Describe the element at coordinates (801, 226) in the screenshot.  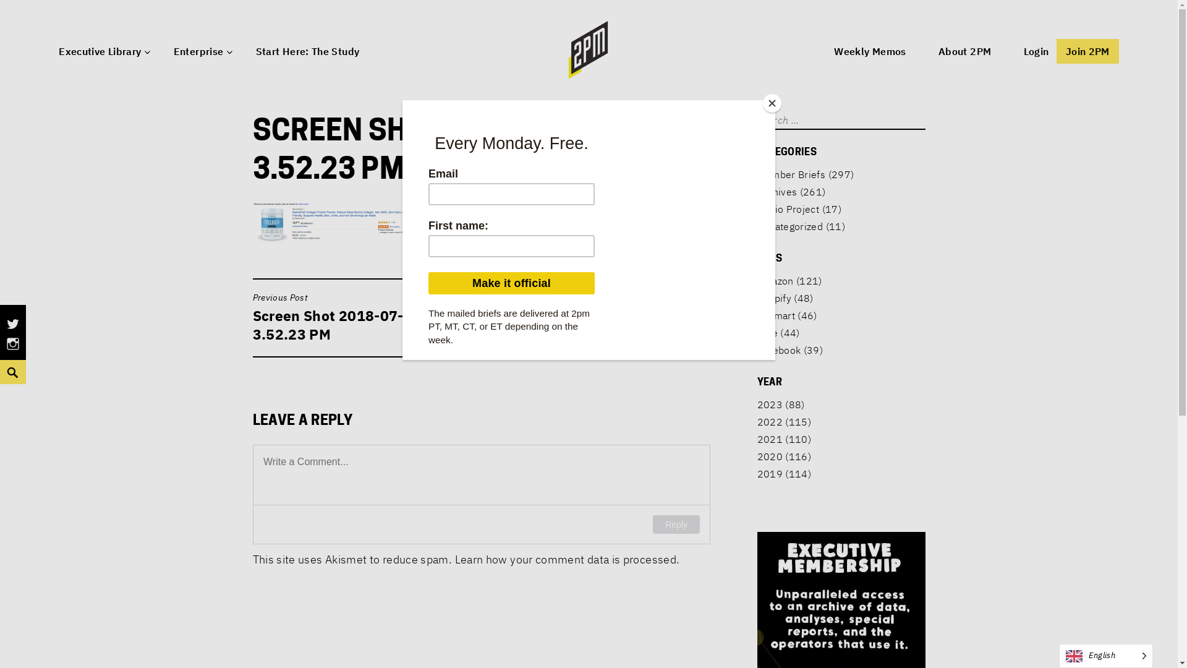
I see `Uncategorized (11)` at that location.